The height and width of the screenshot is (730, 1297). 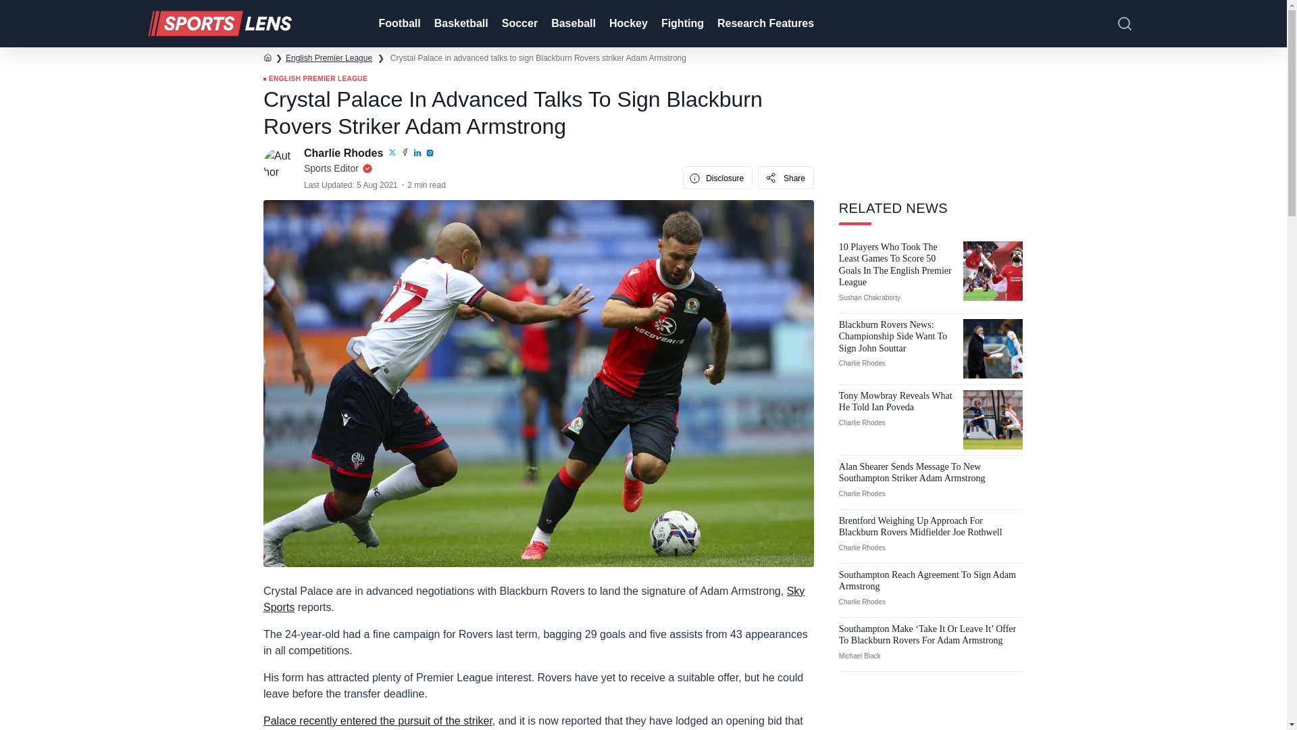 What do you see at coordinates (378, 721) in the screenshot?
I see `Palace recently entered the pursuit of the striker` at bounding box center [378, 721].